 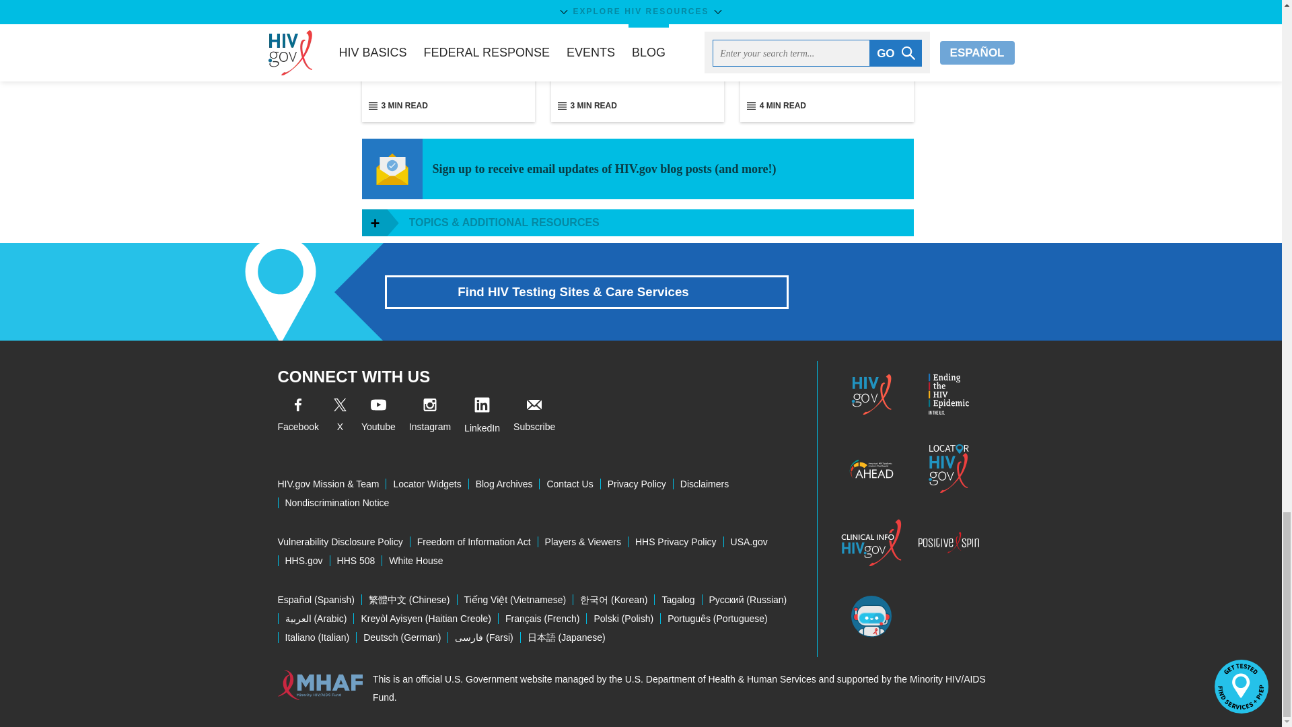 I want to click on Visit to subscribe to HIV.gov email updates, so click(x=534, y=417).